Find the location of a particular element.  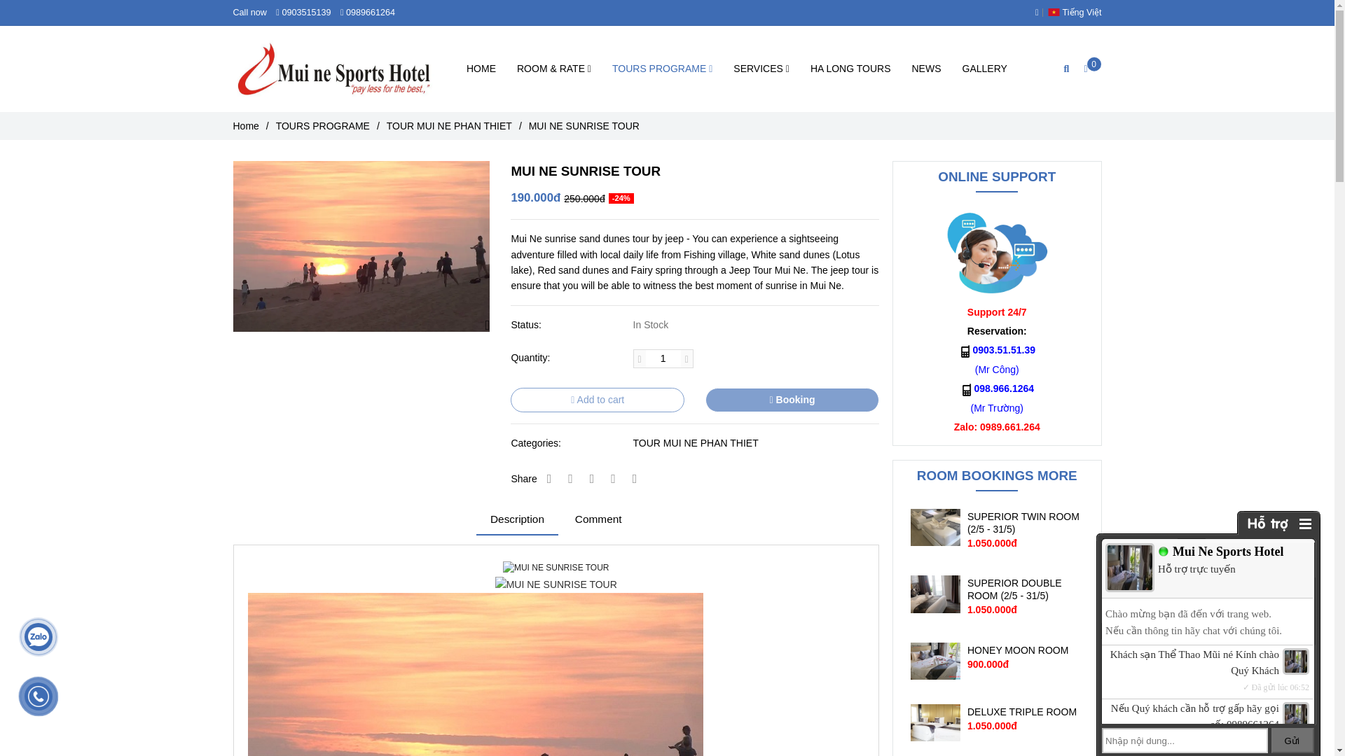

0903515139 is located at coordinates (308, 12).